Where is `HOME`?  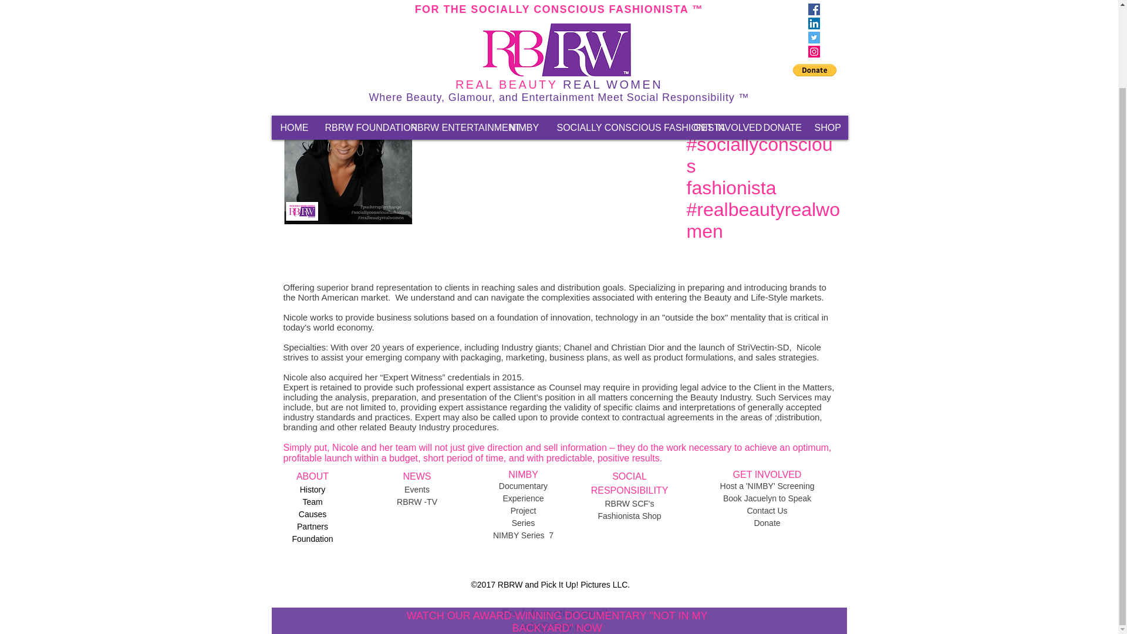 HOME is located at coordinates (293, 33).